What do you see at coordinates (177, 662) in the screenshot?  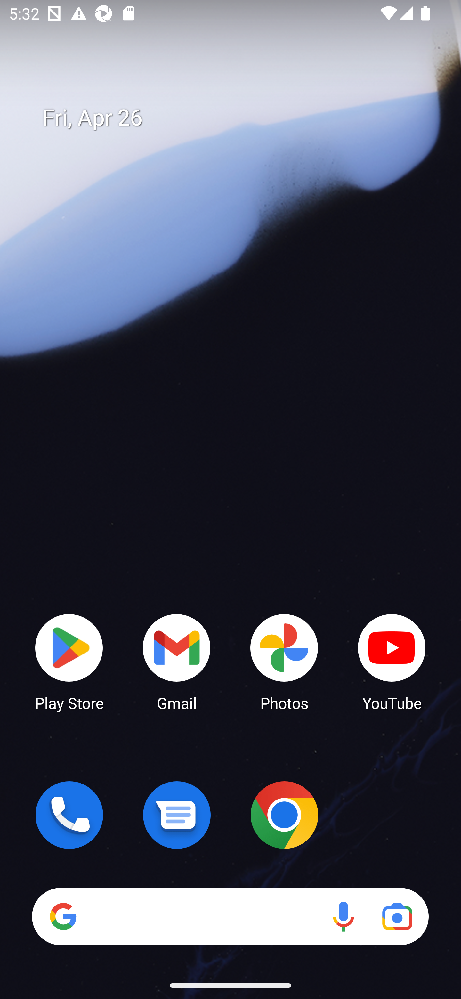 I see `Gmail` at bounding box center [177, 662].